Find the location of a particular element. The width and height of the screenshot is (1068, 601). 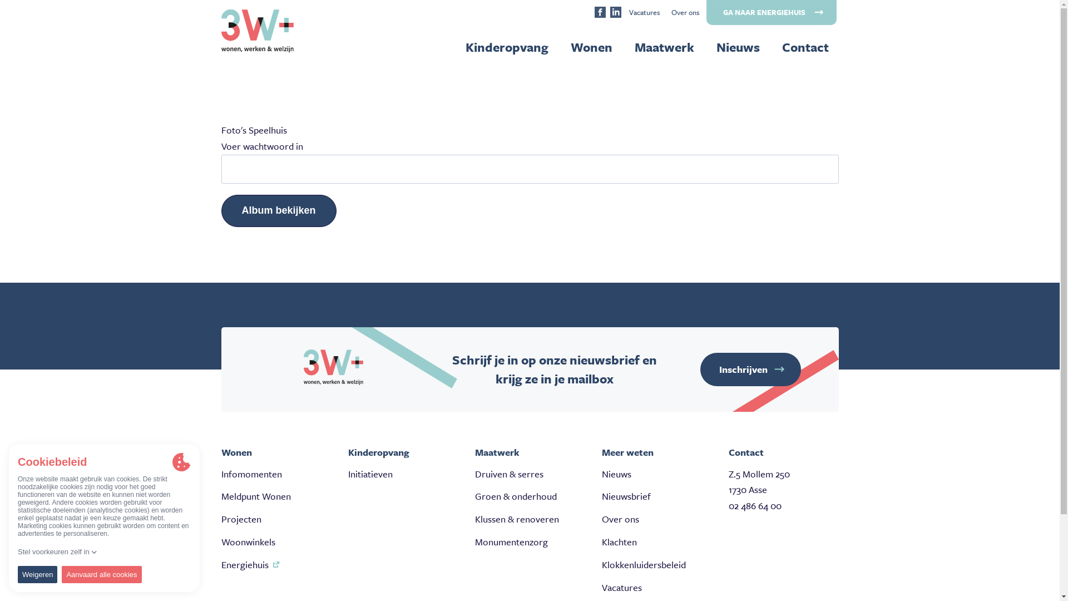

Maatwerk is located at coordinates (664, 47).